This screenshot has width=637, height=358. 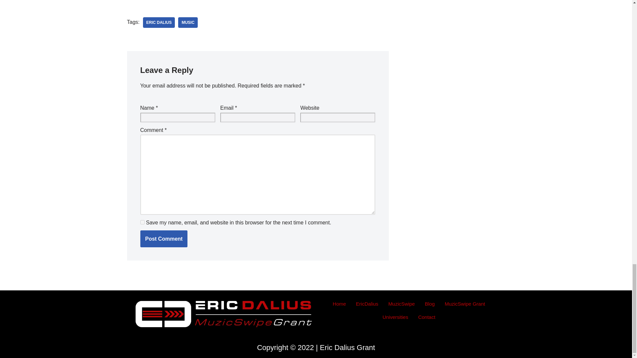 I want to click on ERIC DALIUS, so click(x=159, y=23).